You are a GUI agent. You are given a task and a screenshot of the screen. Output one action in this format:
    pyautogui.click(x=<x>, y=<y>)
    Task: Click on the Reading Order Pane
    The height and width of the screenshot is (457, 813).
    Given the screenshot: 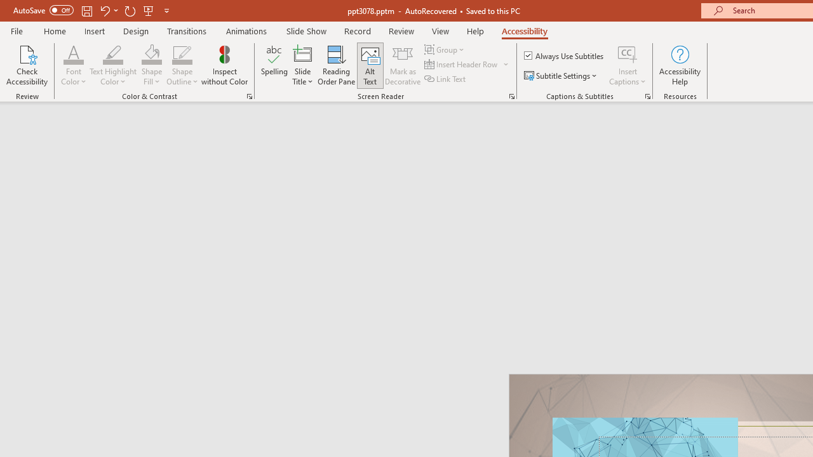 What is the action you would take?
    pyautogui.click(x=336, y=65)
    